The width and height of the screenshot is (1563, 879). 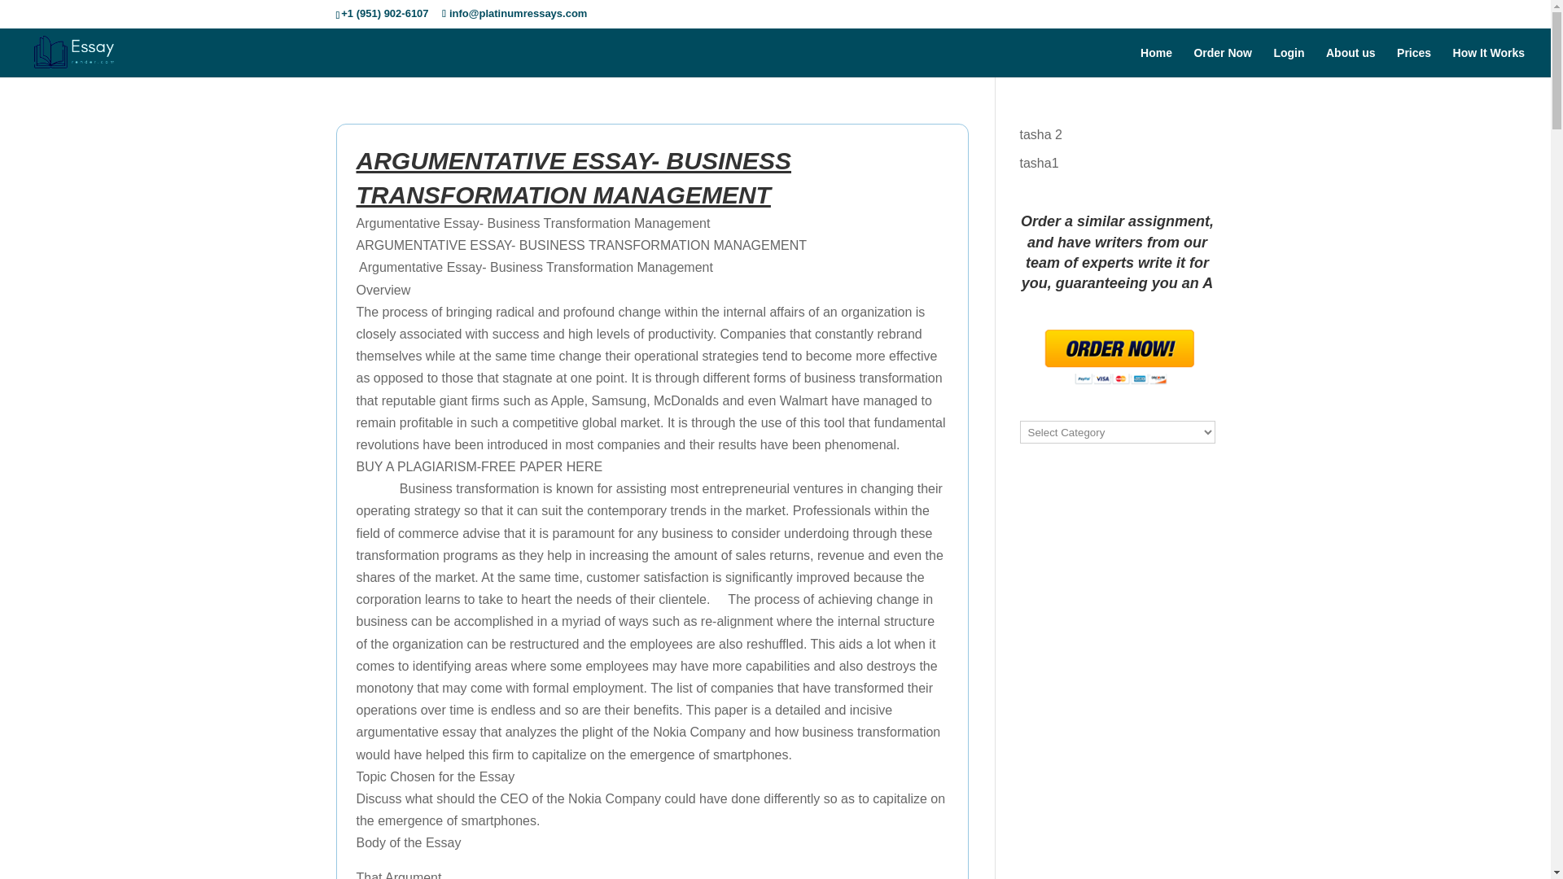 I want to click on How It Works, so click(x=1489, y=62).